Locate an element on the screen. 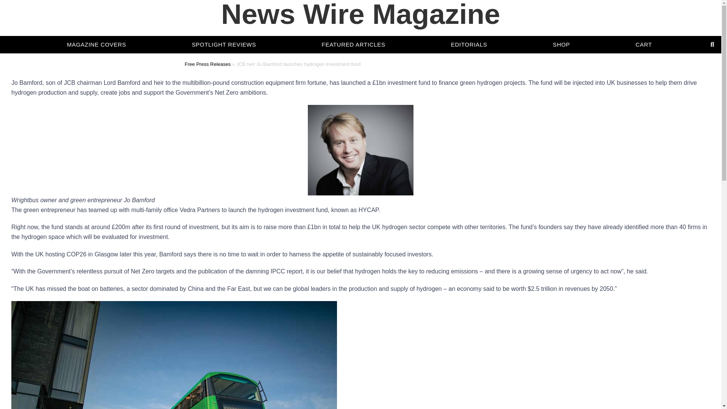 The image size is (727, 409). CART is located at coordinates (644, 34).